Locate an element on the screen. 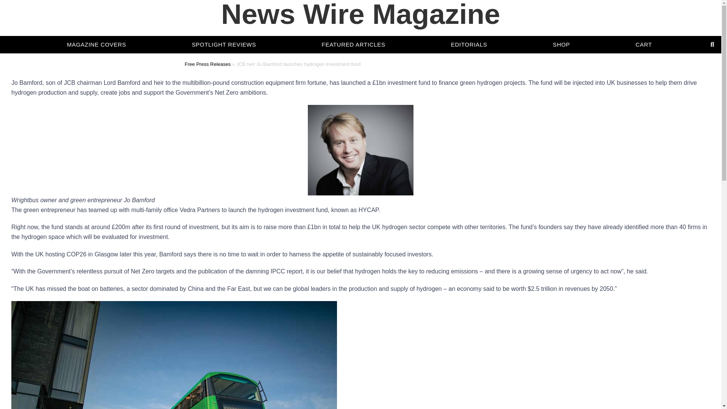 The image size is (727, 409). CART is located at coordinates (644, 34).